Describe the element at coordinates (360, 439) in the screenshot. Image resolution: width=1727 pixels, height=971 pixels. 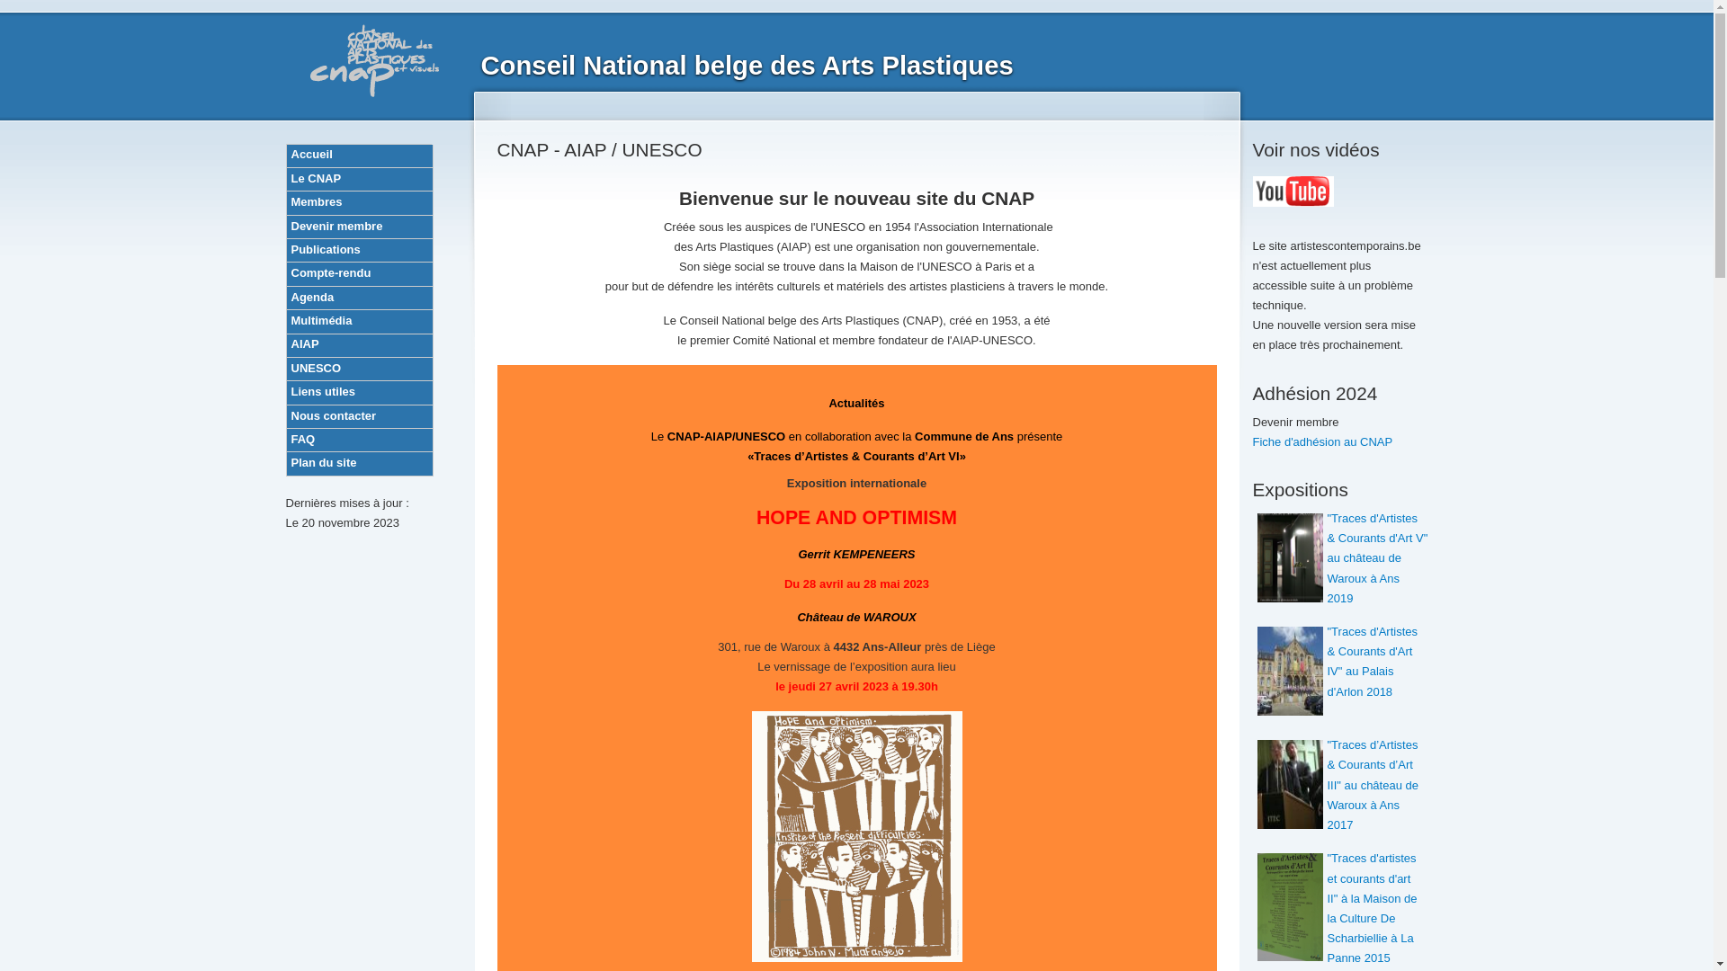
I see `FAQ` at that location.